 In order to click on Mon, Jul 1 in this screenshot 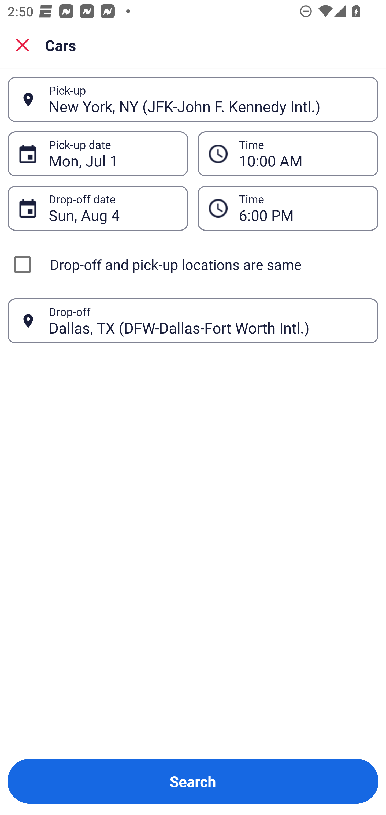, I will do `click(113, 154)`.